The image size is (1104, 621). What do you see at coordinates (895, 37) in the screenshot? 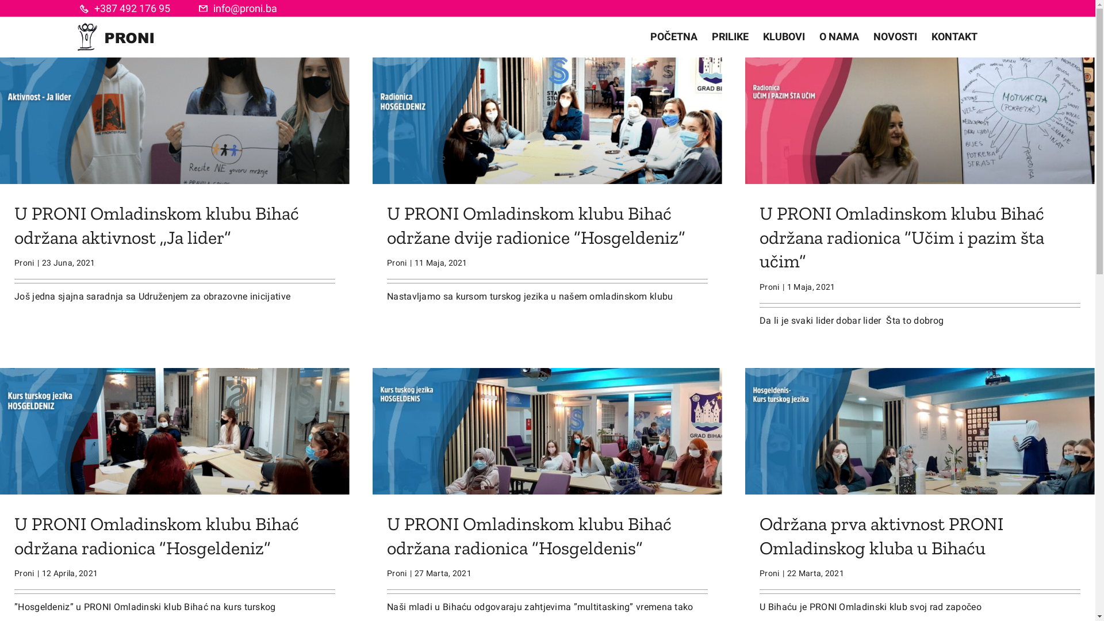
I see `NOVOSTI` at bounding box center [895, 37].